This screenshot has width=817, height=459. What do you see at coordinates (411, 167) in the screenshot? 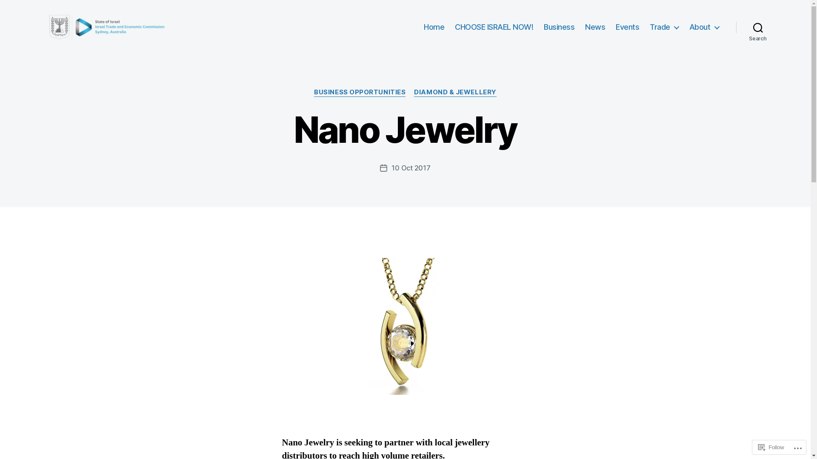
I see `10 Oct 2017` at bounding box center [411, 167].